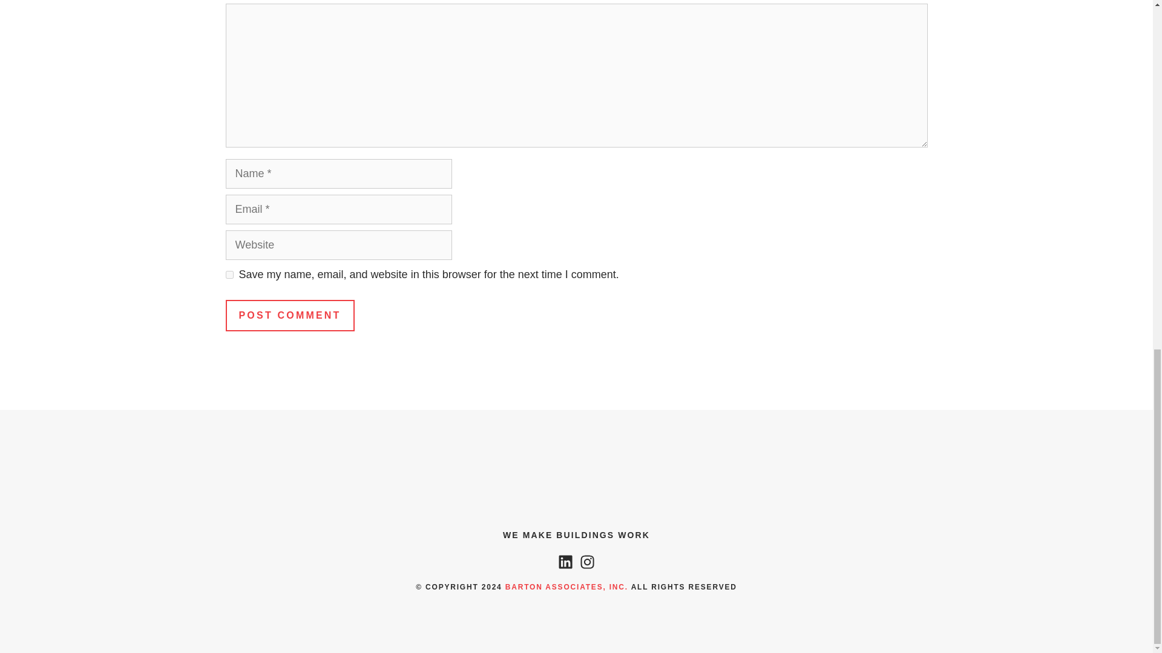 This screenshot has height=653, width=1162. Describe the element at coordinates (289, 315) in the screenshot. I see `Post Comment` at that location.